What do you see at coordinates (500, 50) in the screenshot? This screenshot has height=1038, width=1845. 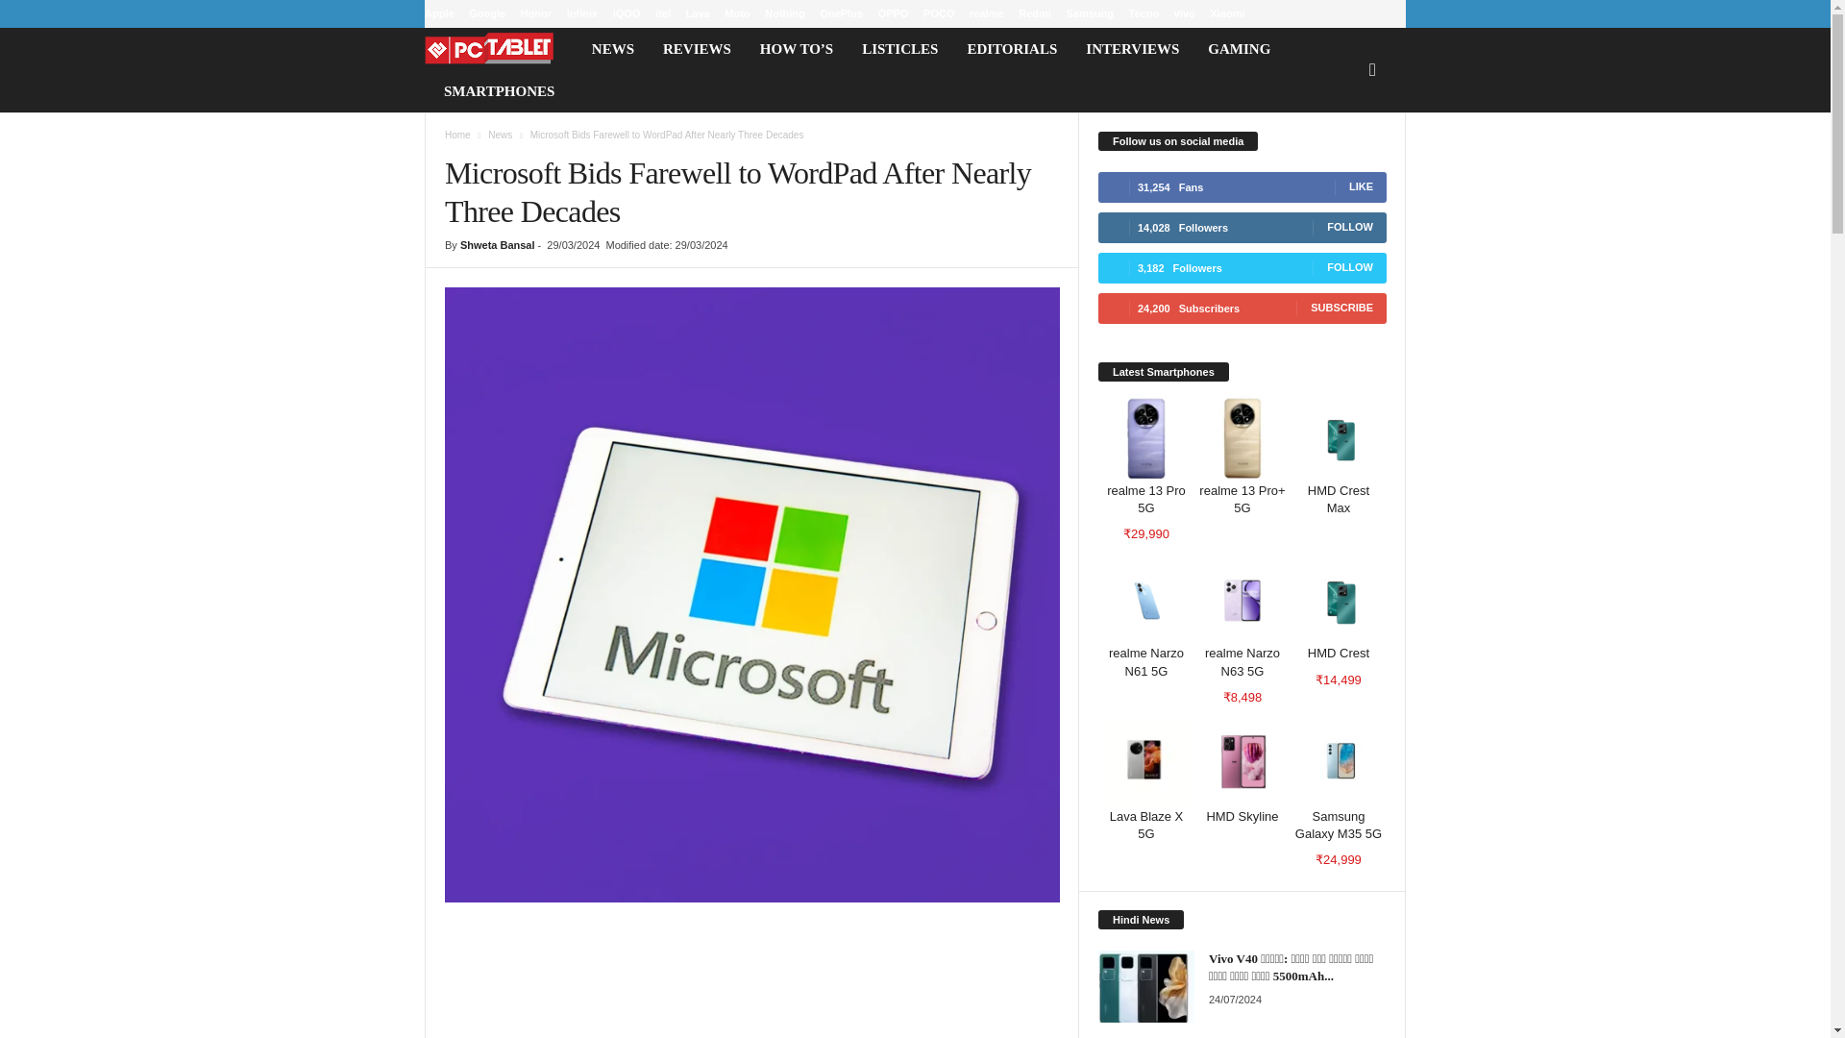 I see `PC-Tablet India` at bounding box center [500, 50].